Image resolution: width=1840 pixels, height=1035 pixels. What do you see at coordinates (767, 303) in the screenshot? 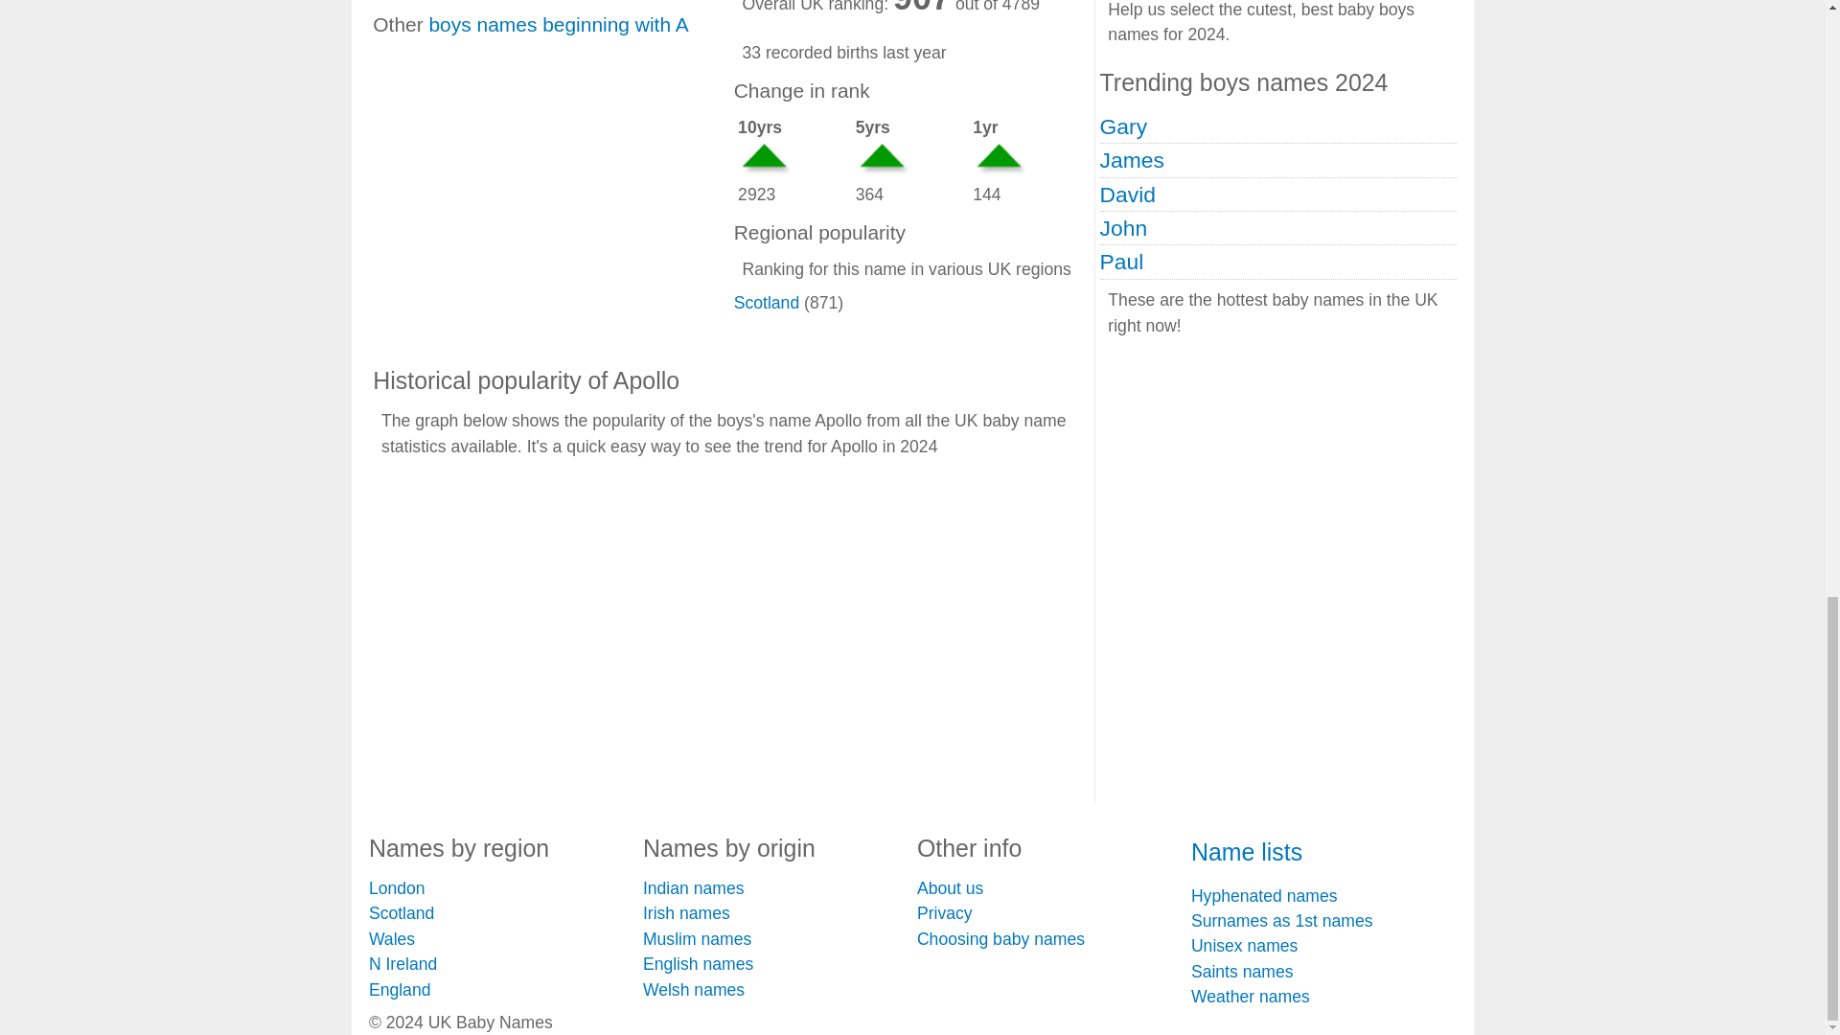
I see `Scotland` at bounding box center [767, 303].